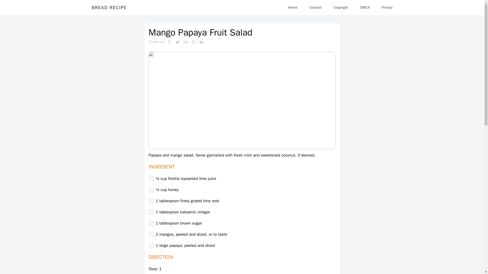 The image size is (488, 274). I want to click on Home, so click(293, 7).